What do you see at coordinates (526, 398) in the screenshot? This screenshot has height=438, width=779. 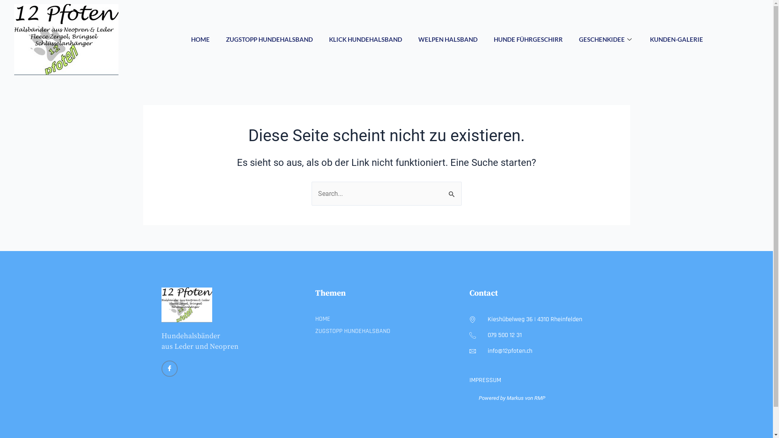 I see `Markus von RMP` at bounding box center [526, 398].